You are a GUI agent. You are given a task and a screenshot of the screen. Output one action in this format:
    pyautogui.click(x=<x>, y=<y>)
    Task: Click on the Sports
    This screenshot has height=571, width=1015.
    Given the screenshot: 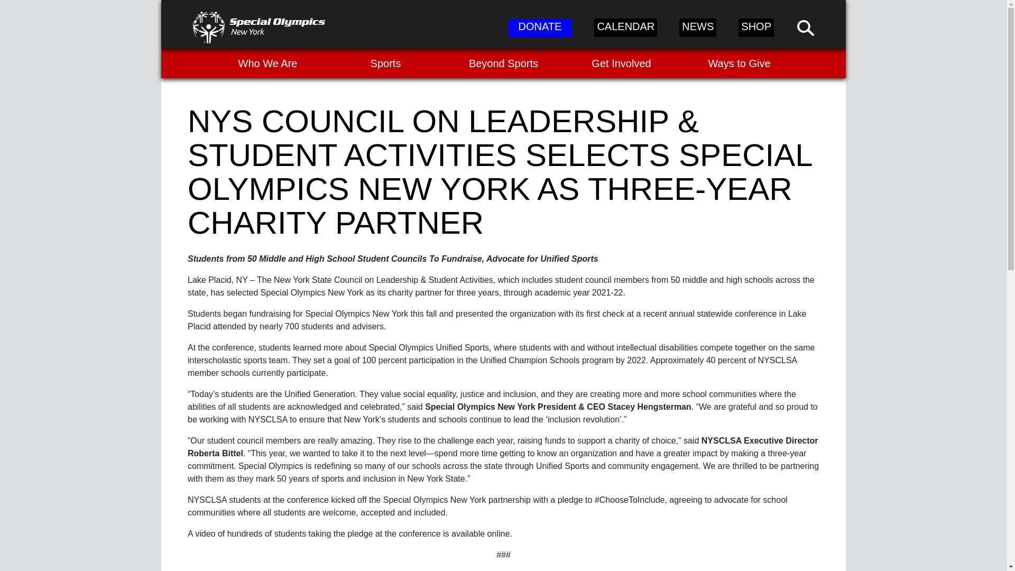 What is the action you would take?
    pyautogui.click(x=385, y=63)
    